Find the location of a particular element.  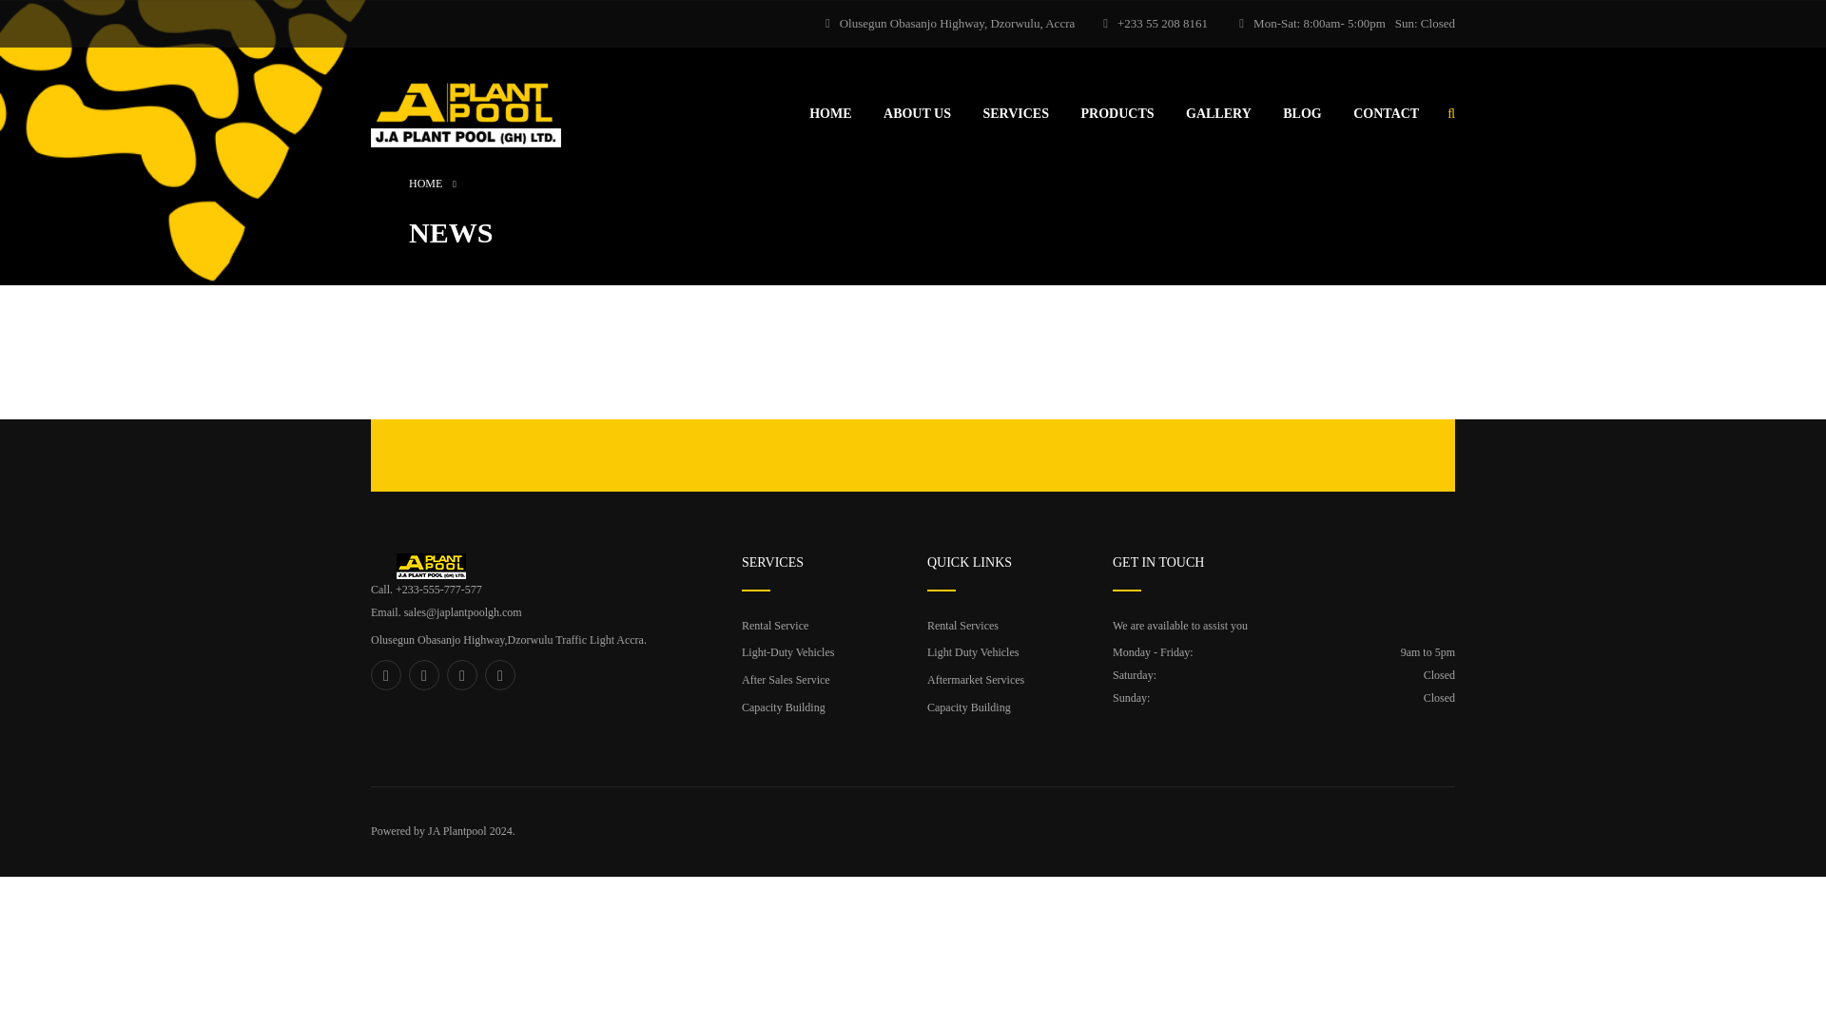

Light-Duty Vehicles is located at coordinates (787, 652).